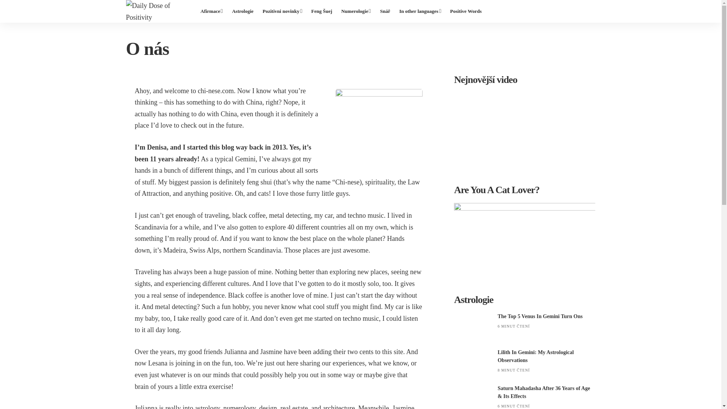  I want to click on Lilith In Gemini: My Astrological Observations, so click(473, 362).